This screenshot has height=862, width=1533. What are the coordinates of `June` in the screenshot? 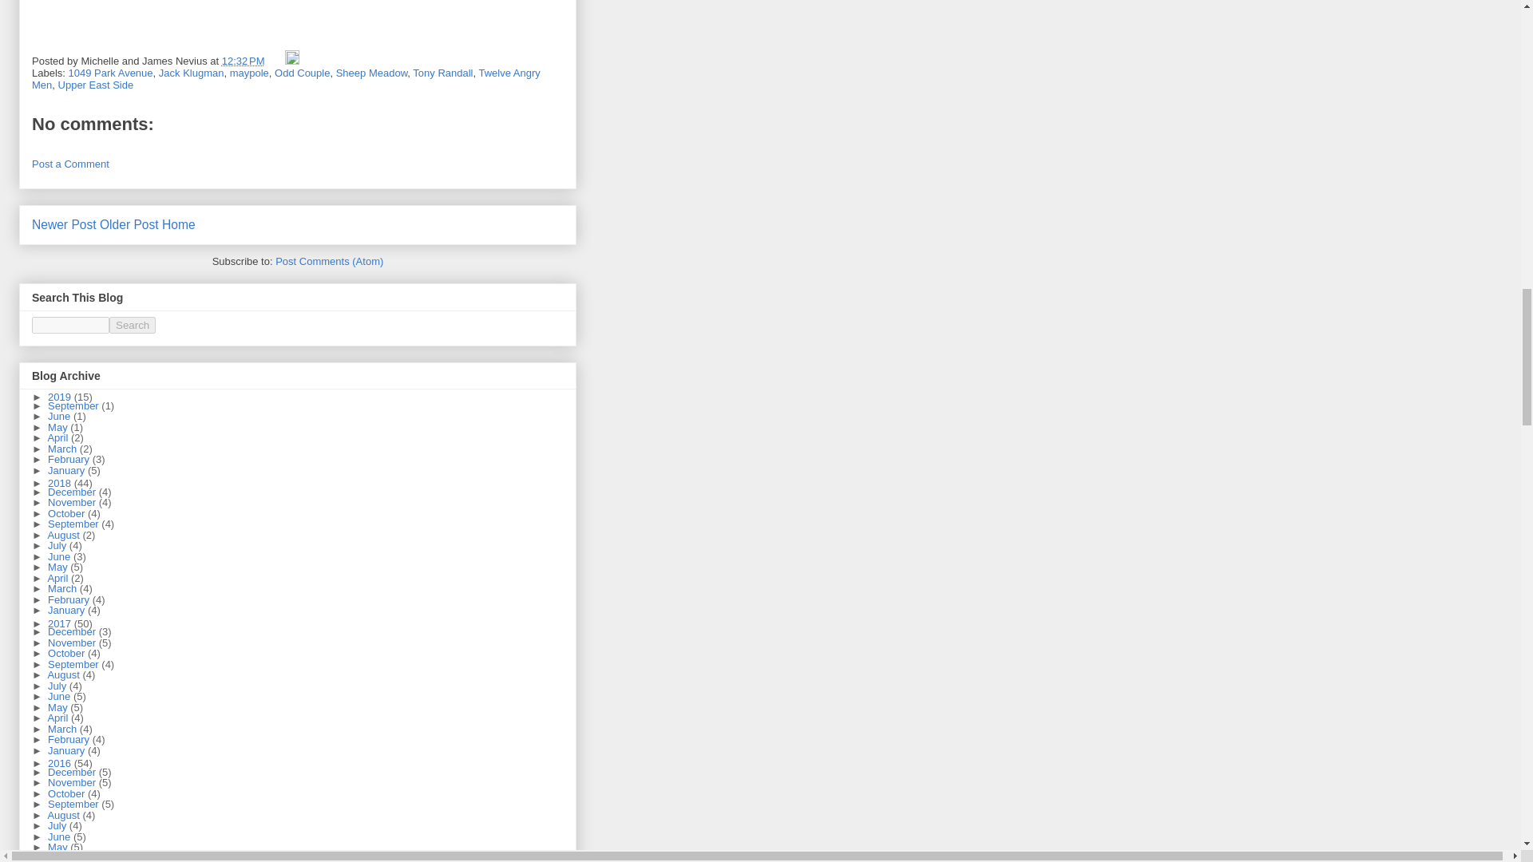 It's located at (61, 417).